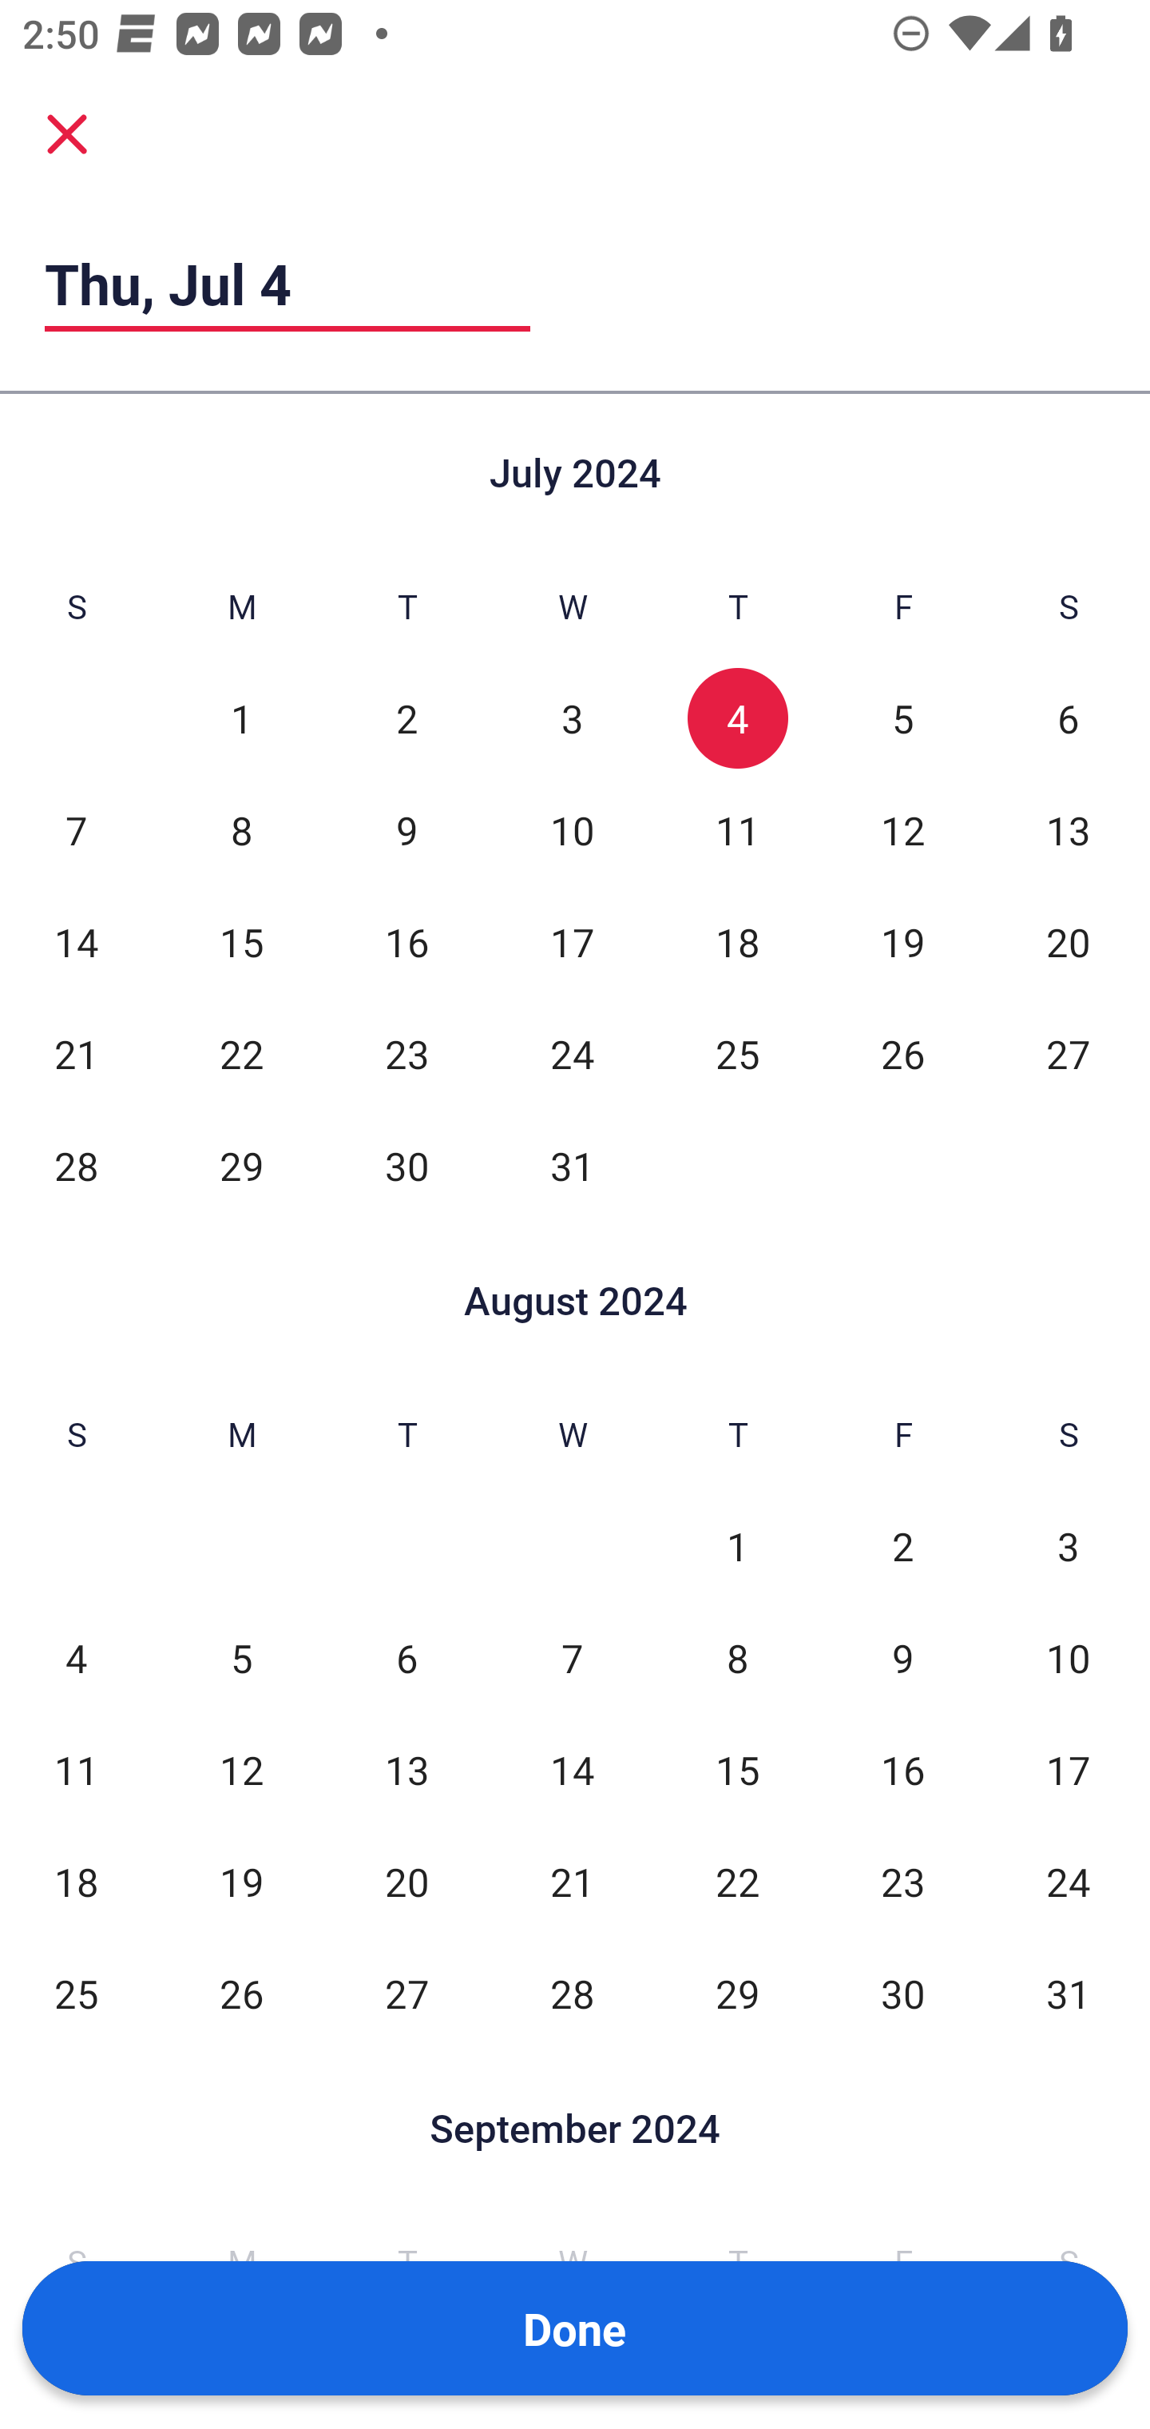  What do you see at coordinates (407, 942) in the screenshot?
I see `16 Tue, Jul 16, Not Selected` at bounding box center [407, 942].